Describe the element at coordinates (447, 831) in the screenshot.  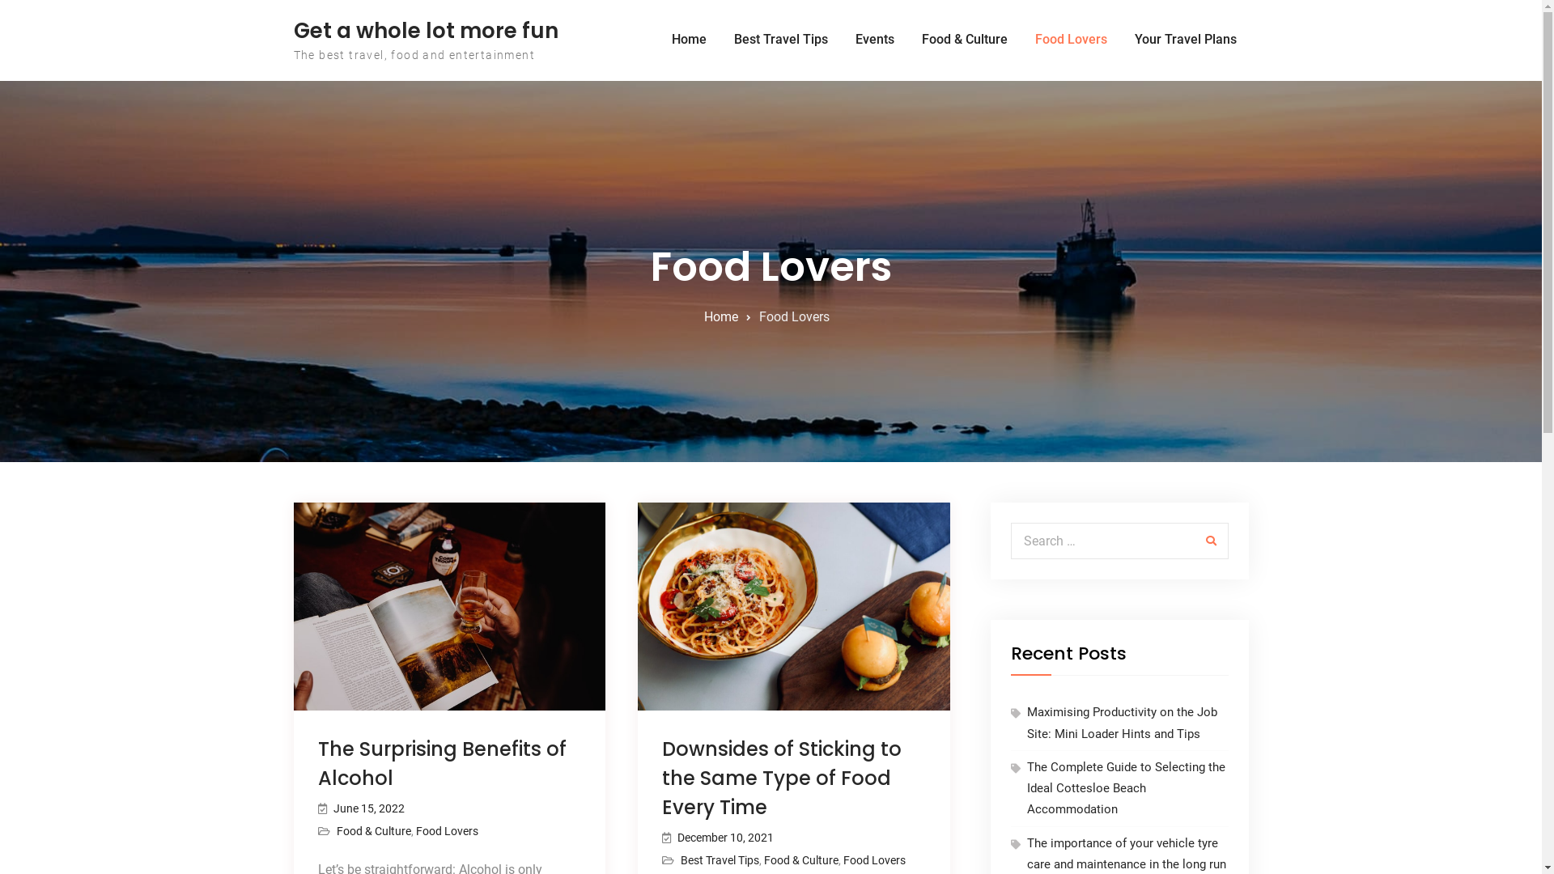
I see `Food Lovers` at that location.